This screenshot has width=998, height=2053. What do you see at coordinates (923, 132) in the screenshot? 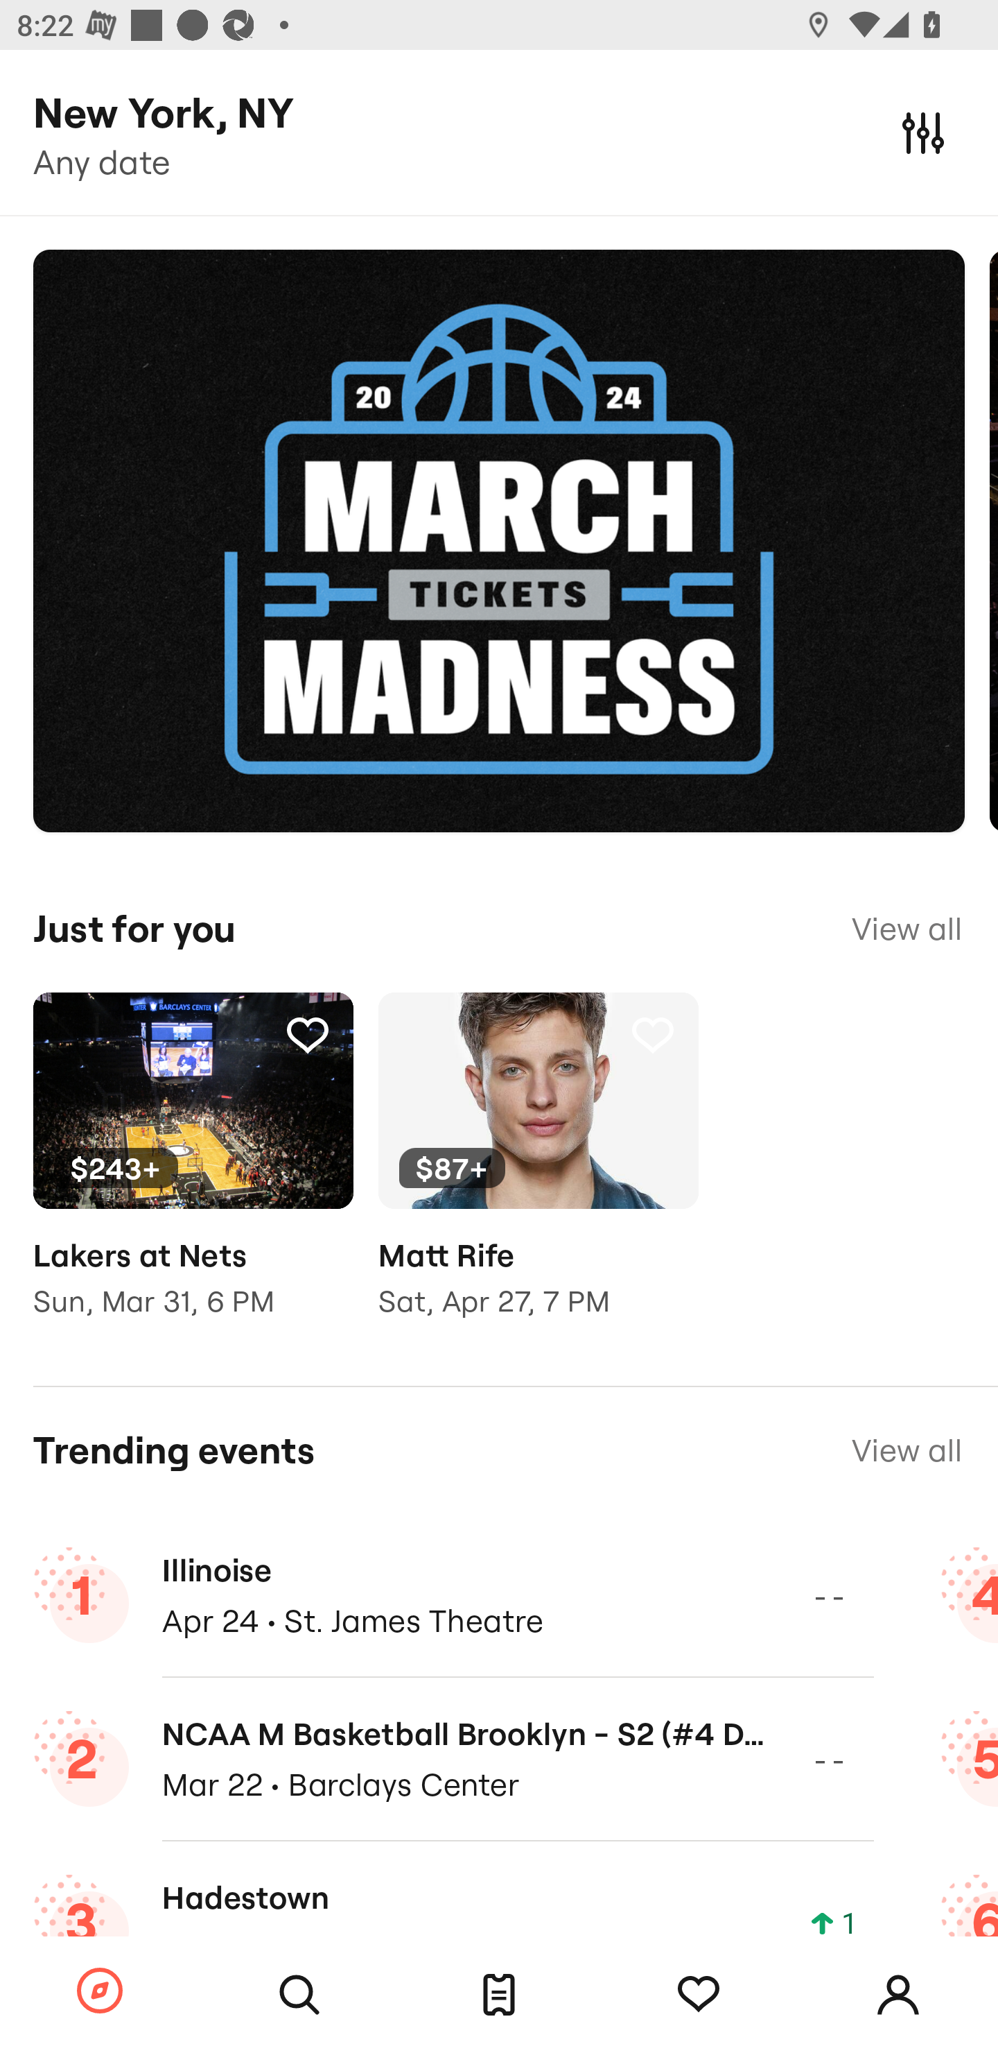
I see `Filters` at bounding box center [923, 132].